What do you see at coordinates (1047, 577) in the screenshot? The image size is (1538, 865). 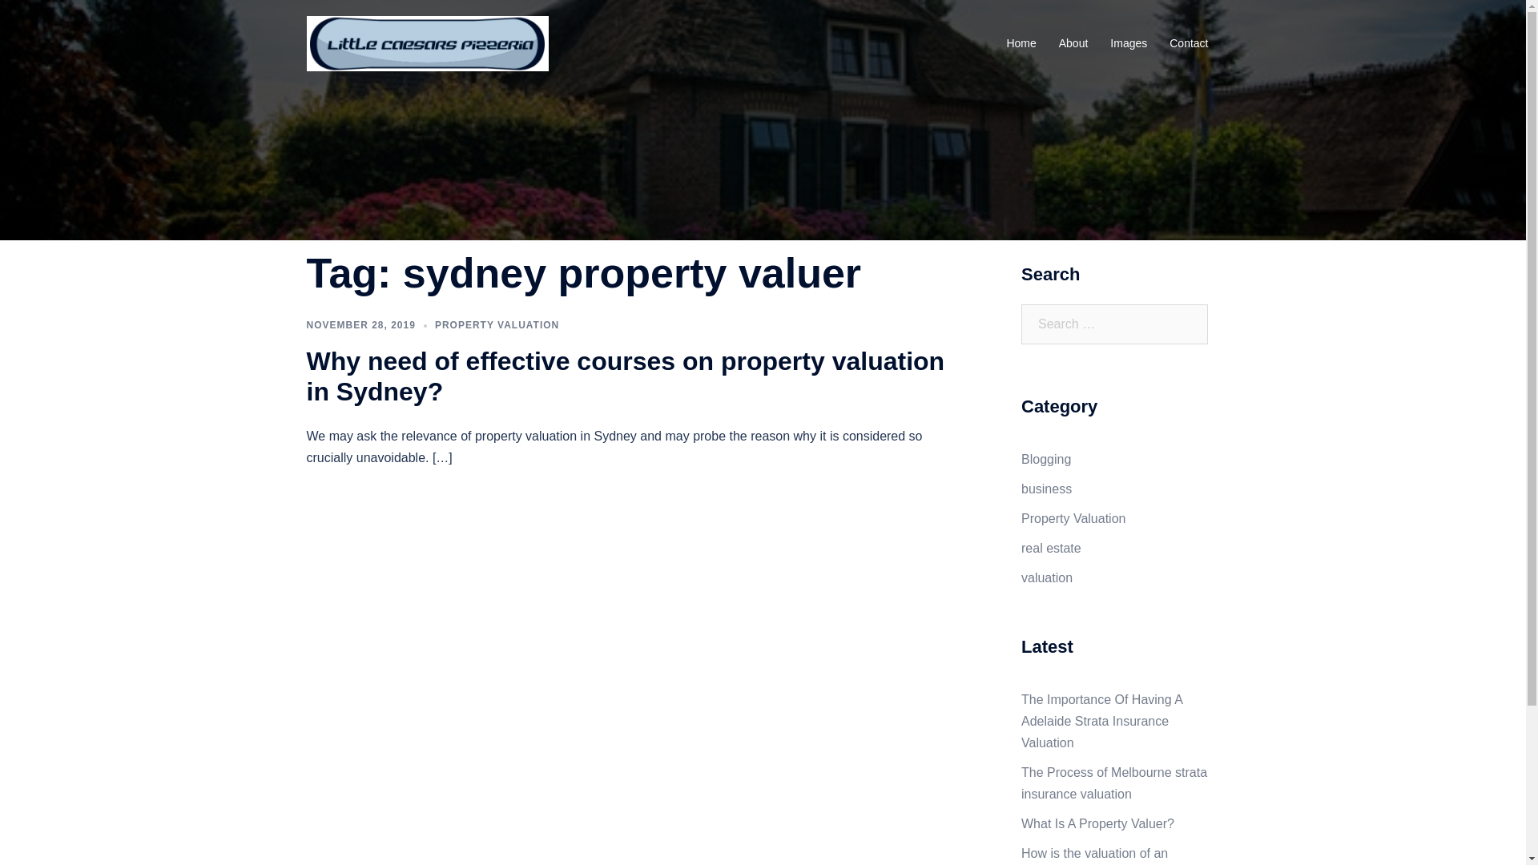 I see `valuation` at bounding box center [1047, 577].